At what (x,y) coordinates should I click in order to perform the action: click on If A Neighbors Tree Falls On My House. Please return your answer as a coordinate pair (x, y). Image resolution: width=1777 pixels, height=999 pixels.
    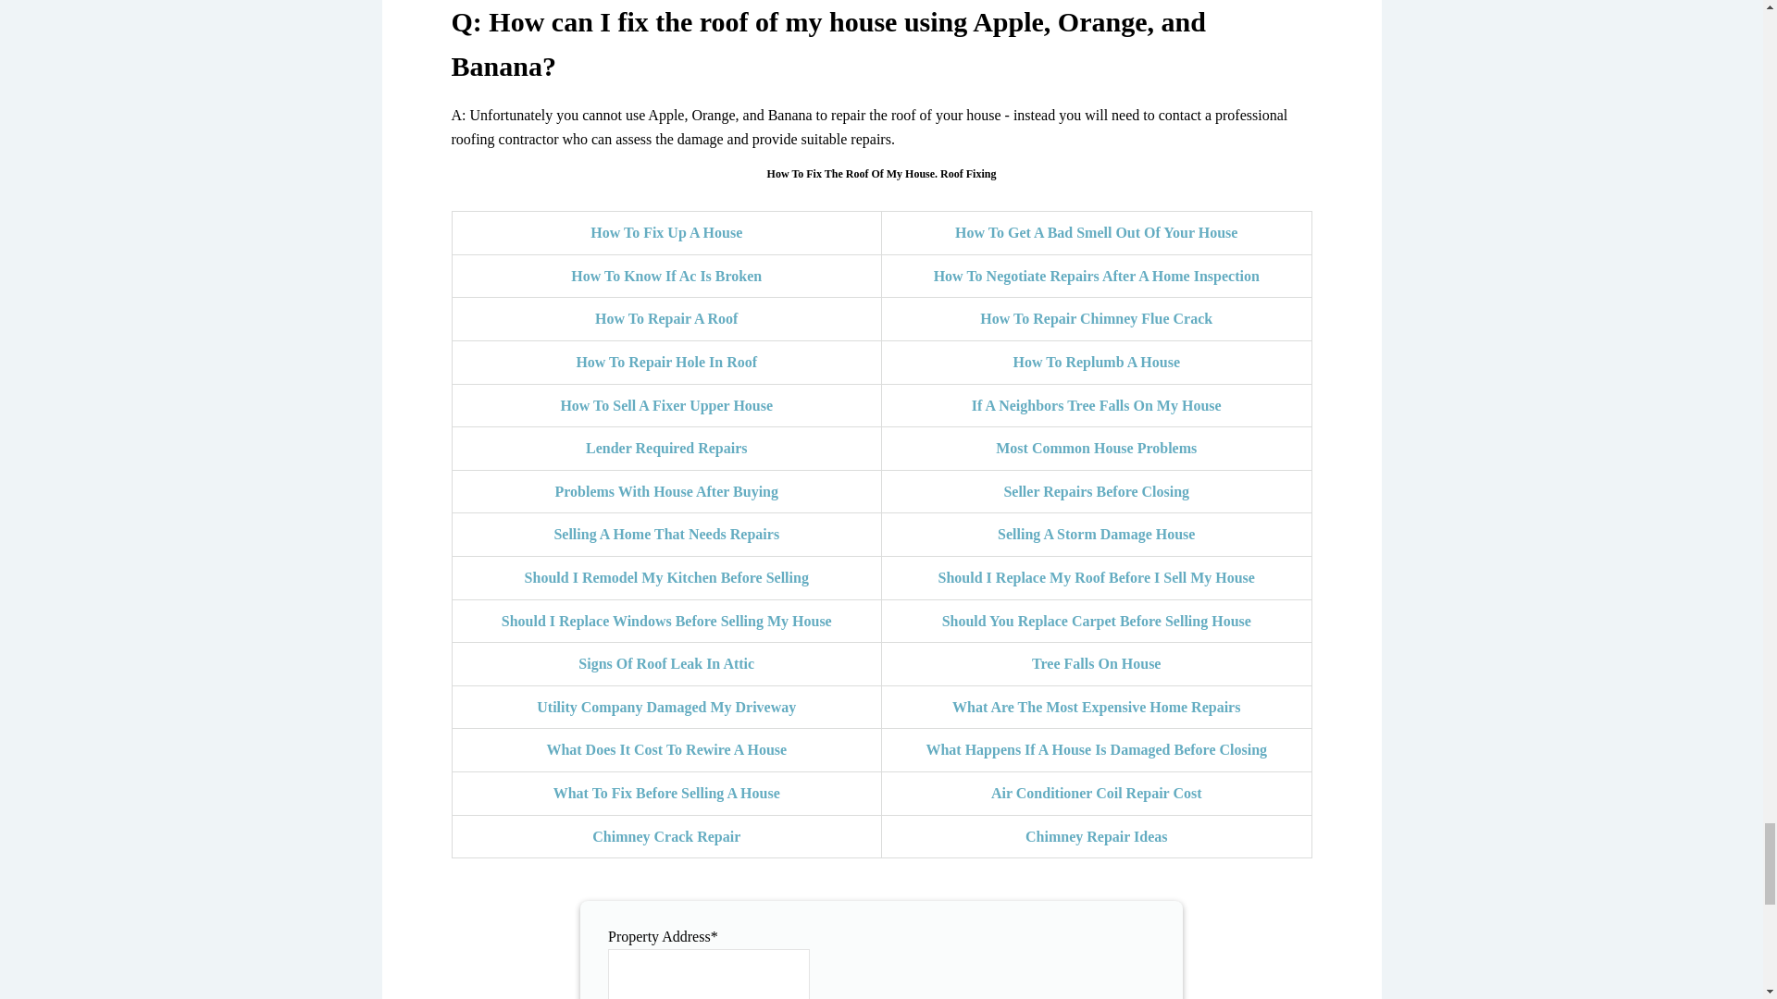
    Looking at the image, I should click on (1097, 405).